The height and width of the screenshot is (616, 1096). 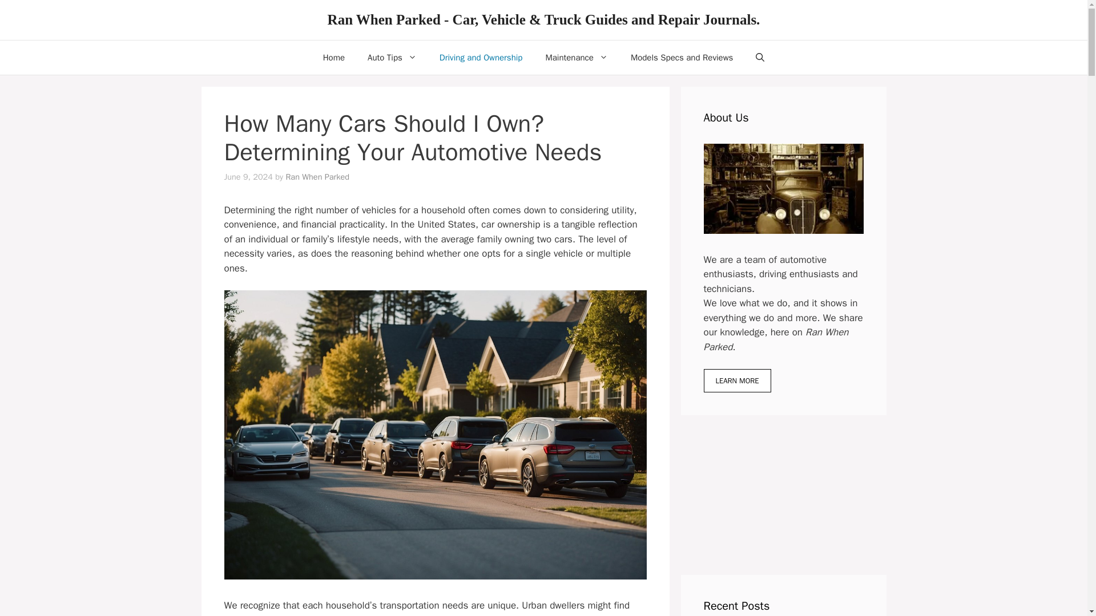 I want to click on Auto Tips, so click(x=392, y=57).